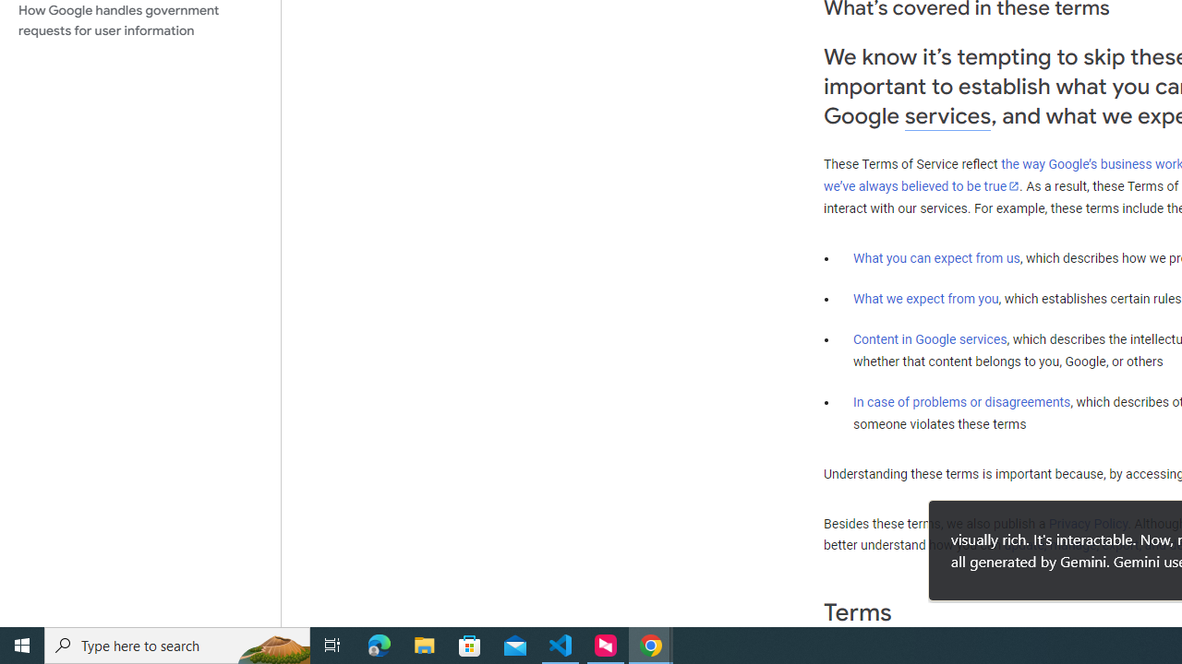 The image size is (1182, 664). What do you see at coordinates (947, 116) in the screenshot?
I see `services` at bounding box center [947, 116].